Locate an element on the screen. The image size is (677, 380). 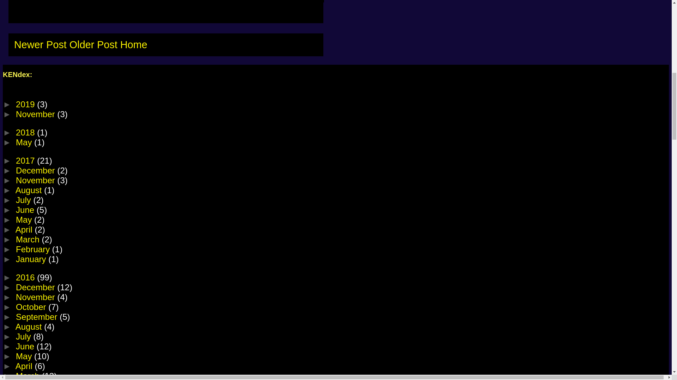
2018 is located at coordinates (26, 132).